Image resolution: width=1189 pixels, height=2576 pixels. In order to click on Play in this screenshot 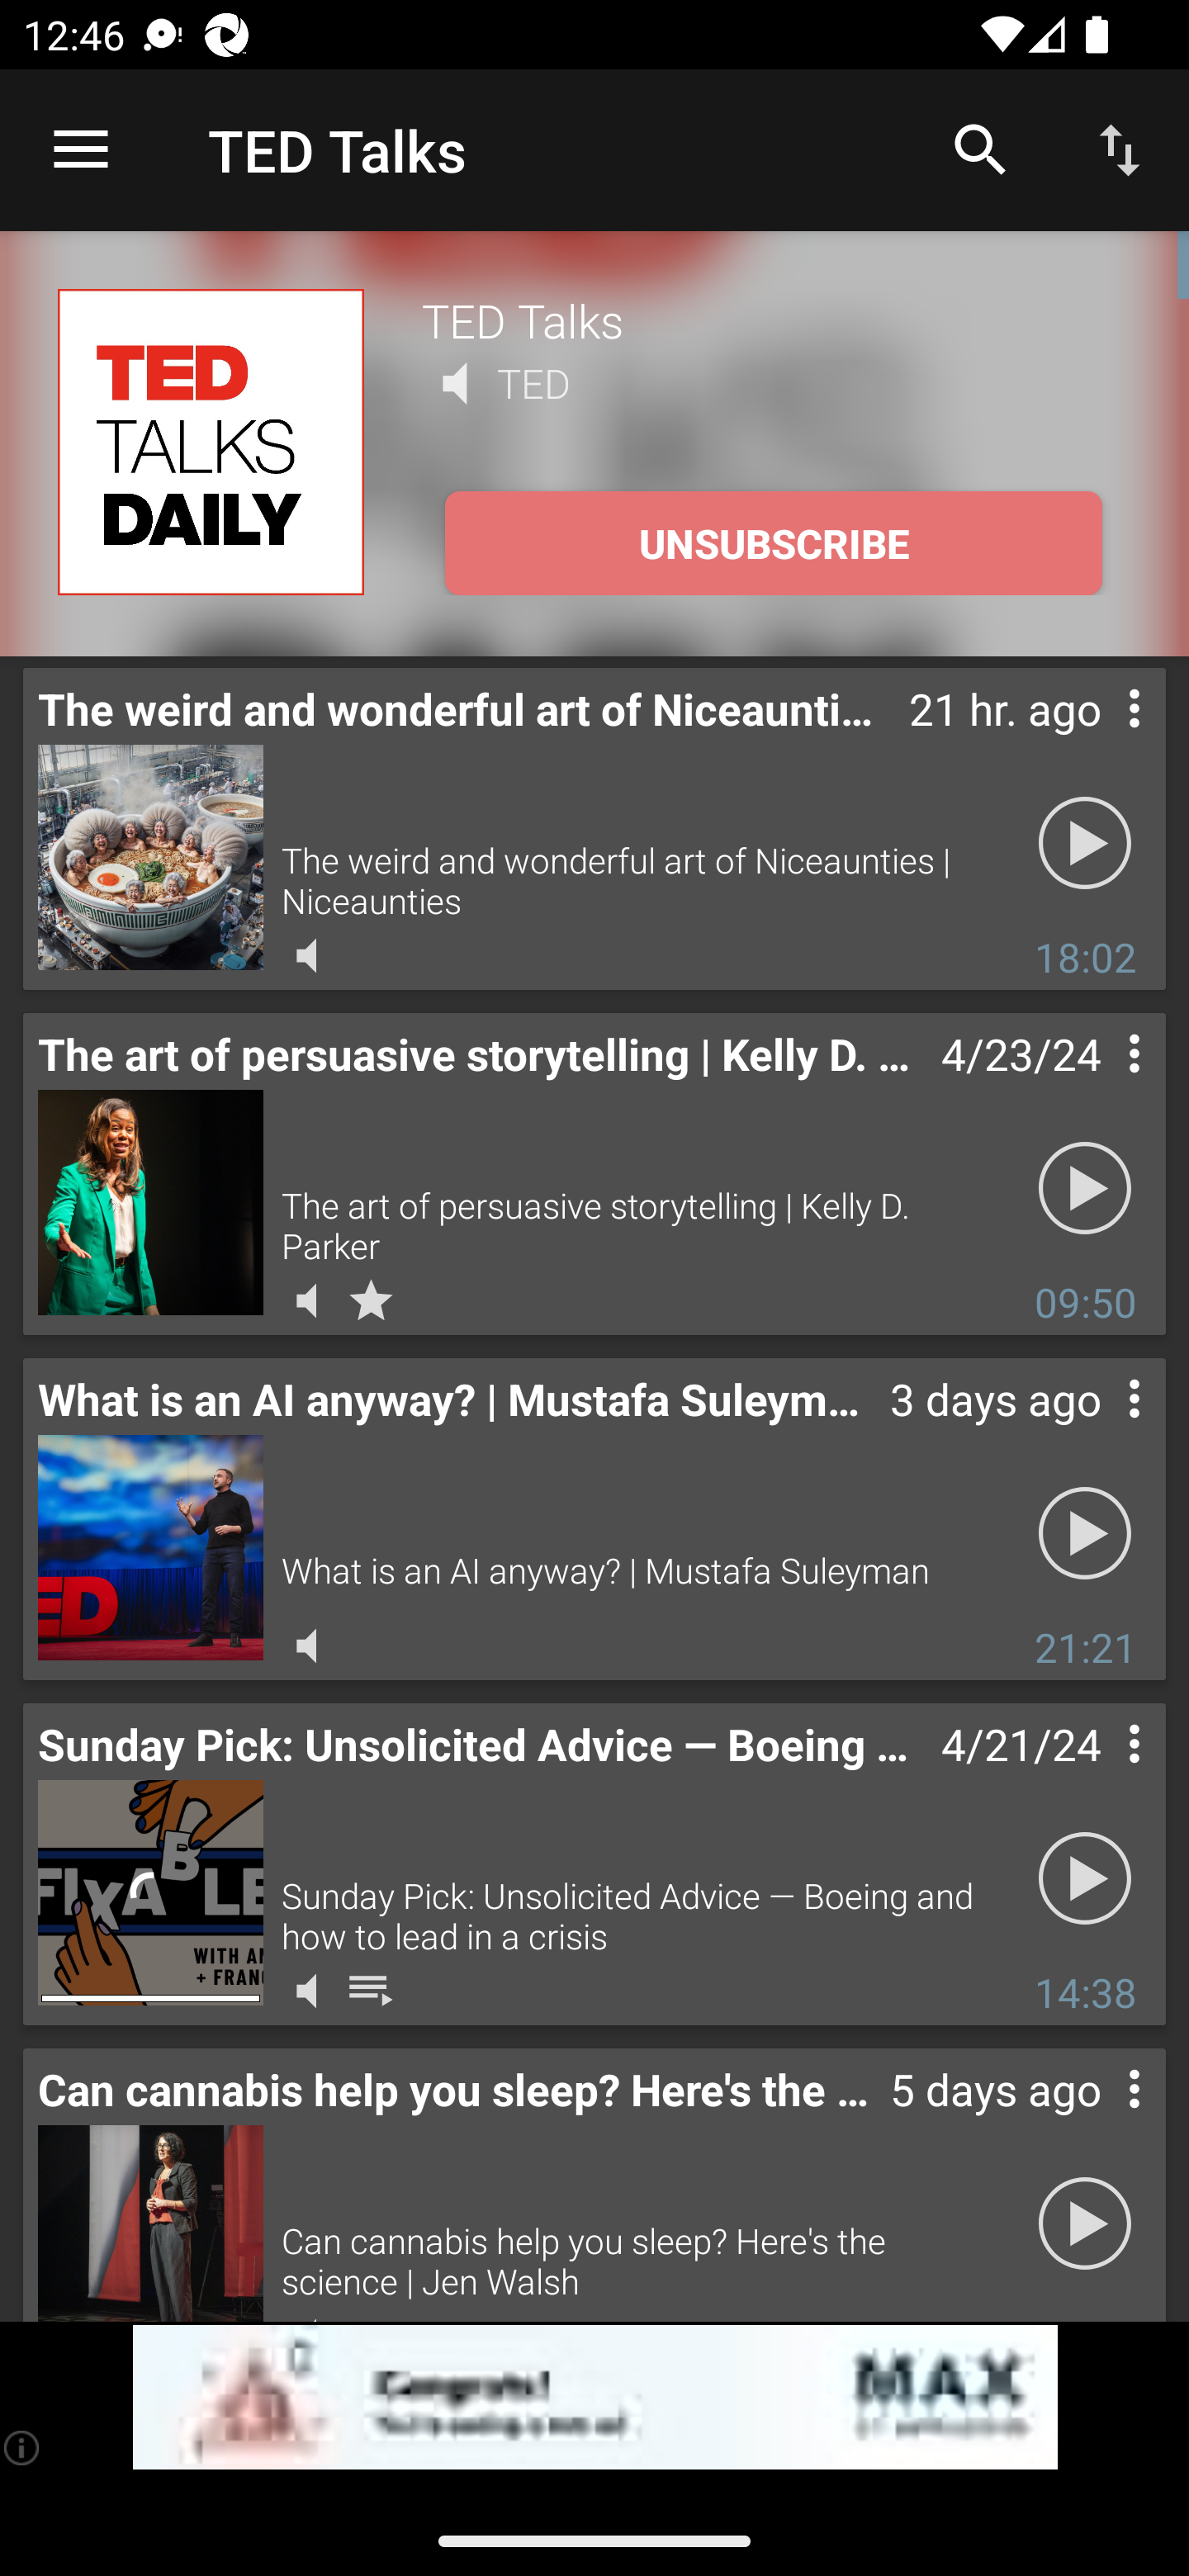, I will do `click(1085, 2224)`.